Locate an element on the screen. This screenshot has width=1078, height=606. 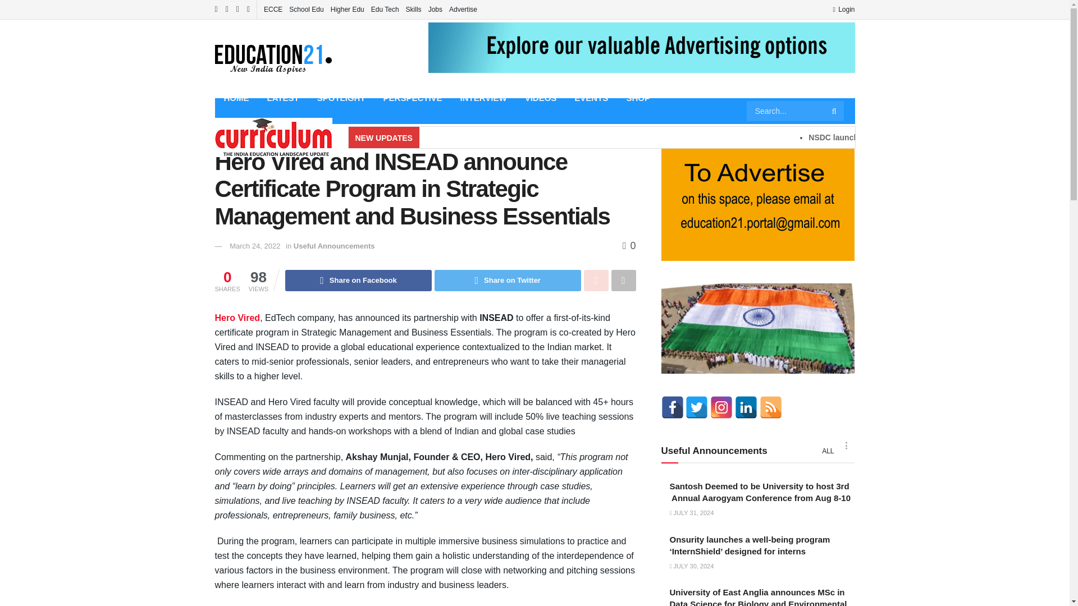
LATEST is located at coordinates (283, 98).